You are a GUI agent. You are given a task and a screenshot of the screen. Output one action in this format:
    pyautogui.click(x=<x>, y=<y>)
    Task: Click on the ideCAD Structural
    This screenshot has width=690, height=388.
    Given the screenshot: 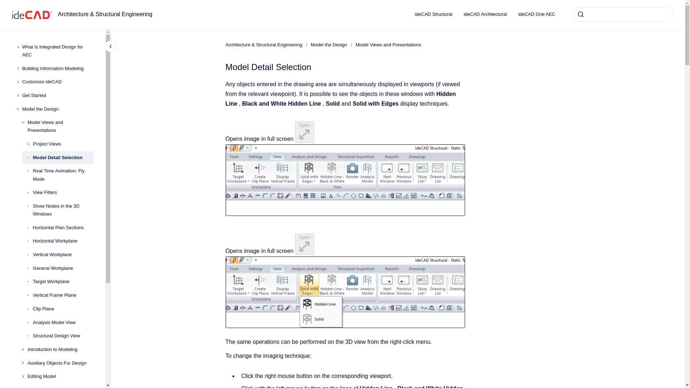 What is the action you would take?
    pyautogui.click(x=433, y=14)
    